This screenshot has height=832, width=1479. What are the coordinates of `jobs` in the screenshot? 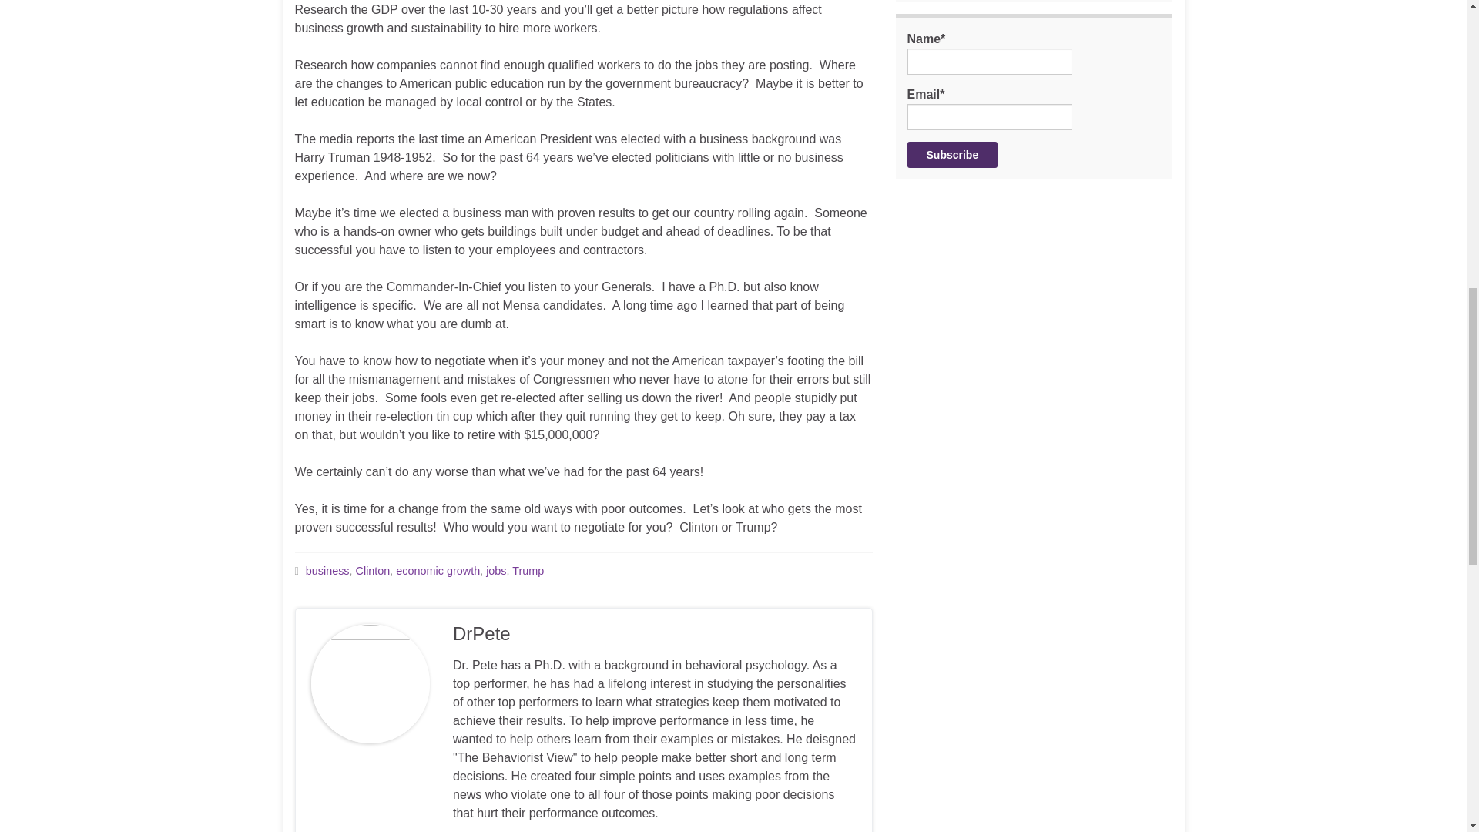 It's located at (496, 571).